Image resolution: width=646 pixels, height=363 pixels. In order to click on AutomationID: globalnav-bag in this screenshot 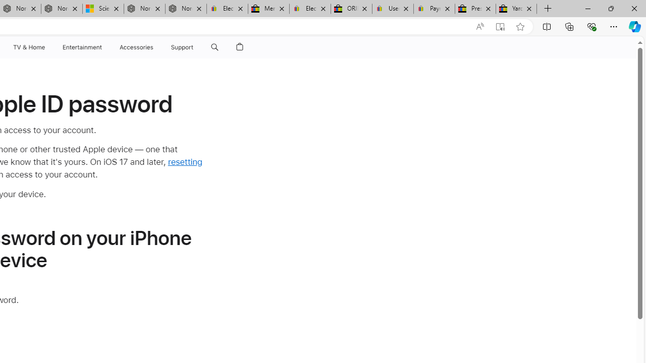, I will do `click(240, 47)`.